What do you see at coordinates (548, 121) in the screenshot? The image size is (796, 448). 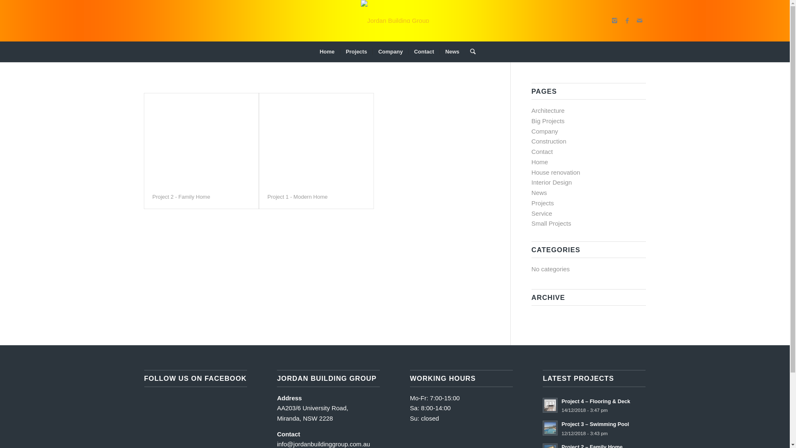 I see `Big Projects` at bounding box center [548, 121].